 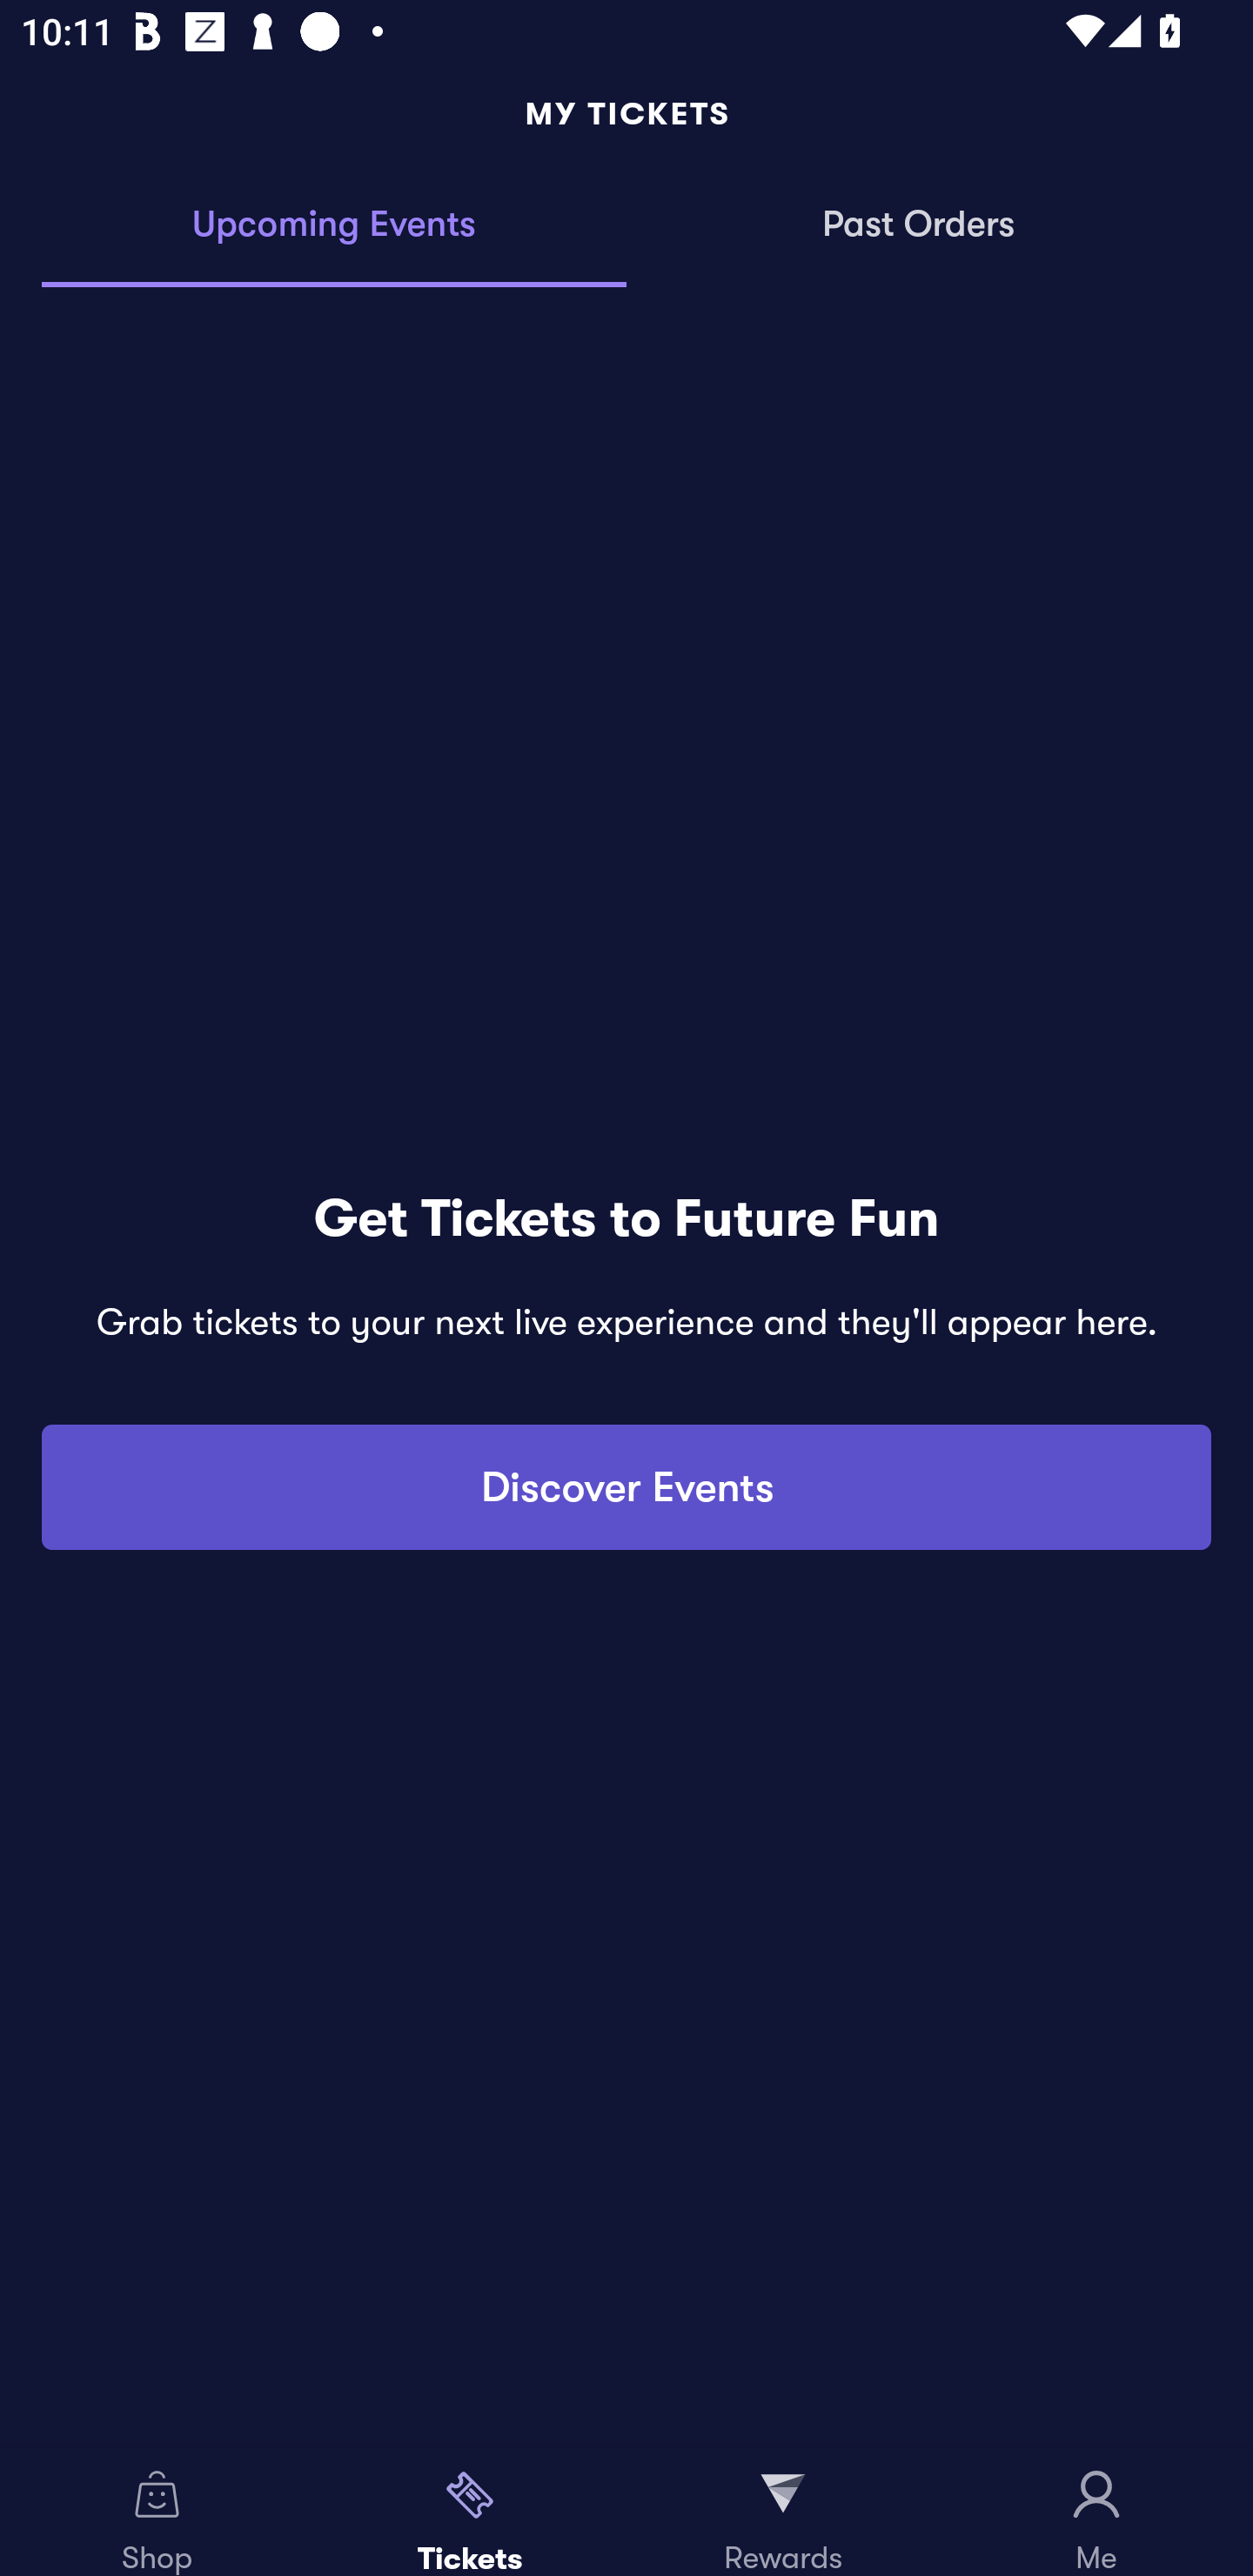 I want to click on Shop, so click(x=157, y=2512).